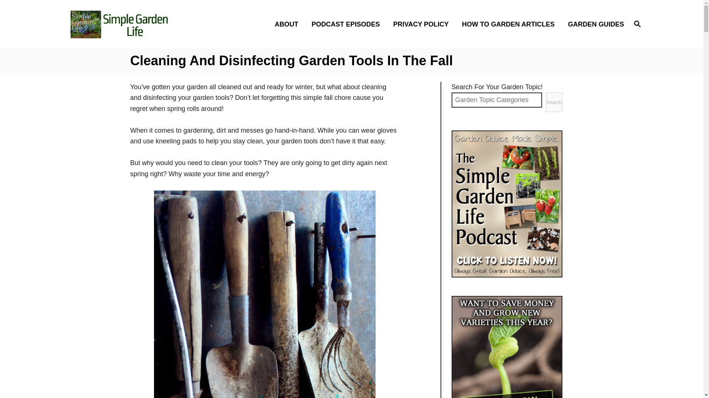  I want to click on Simple Garden Life, so click(594, 24).